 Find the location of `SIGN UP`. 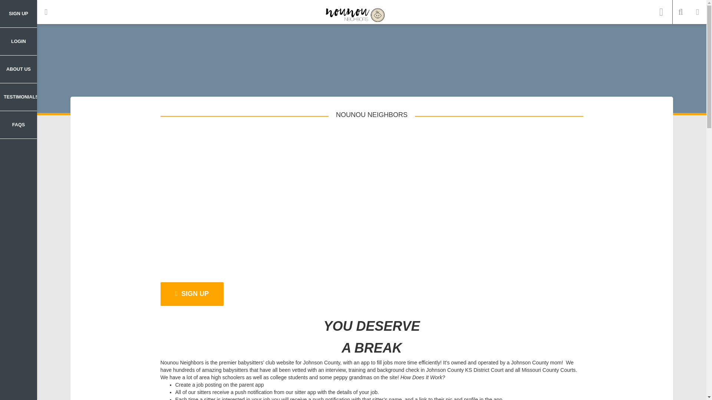

SIGN UP is located at coordinates (19, 14).